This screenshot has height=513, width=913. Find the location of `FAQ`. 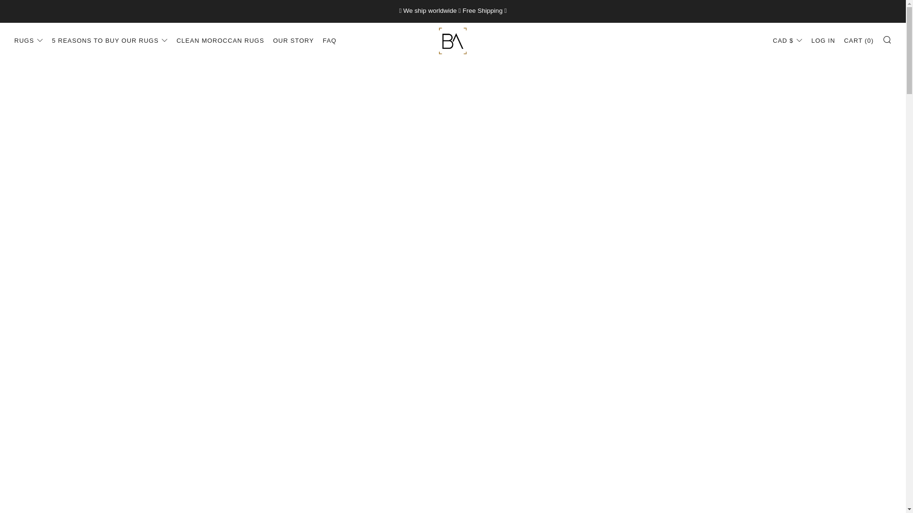

FAQ is located at coordinates (330, 41).